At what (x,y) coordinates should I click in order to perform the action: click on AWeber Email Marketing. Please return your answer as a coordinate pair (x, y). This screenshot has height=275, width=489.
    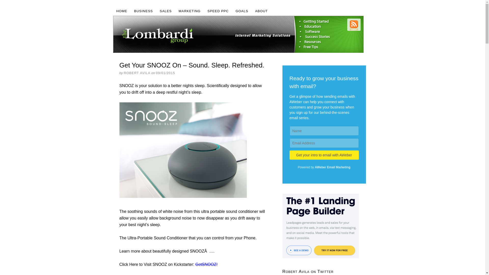
    Looking at the image, I should click on (324, 167).